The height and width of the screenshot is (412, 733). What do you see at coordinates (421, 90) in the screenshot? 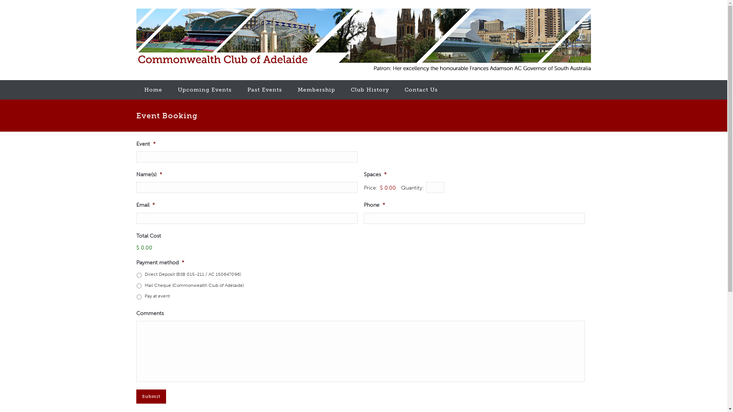
I see `Contact Us` at bounding box center [421, 90].